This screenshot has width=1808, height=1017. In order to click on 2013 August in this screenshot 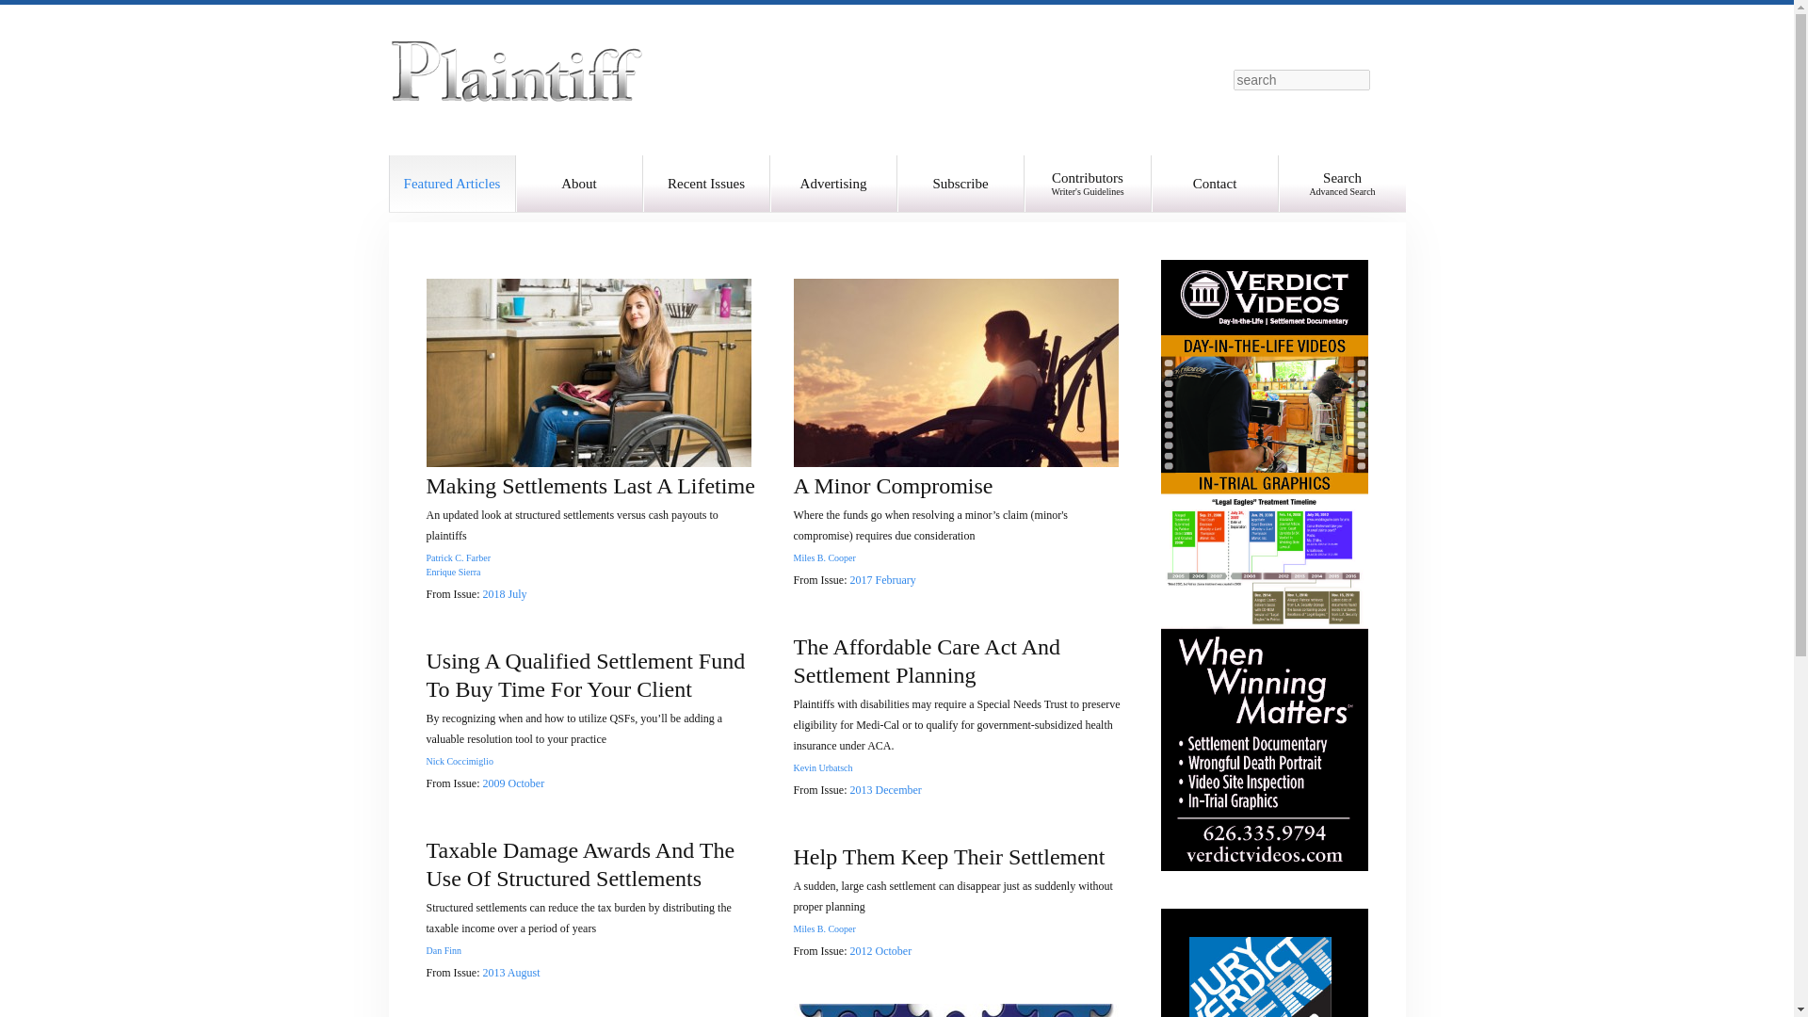, I will do `click(510, 973)`.